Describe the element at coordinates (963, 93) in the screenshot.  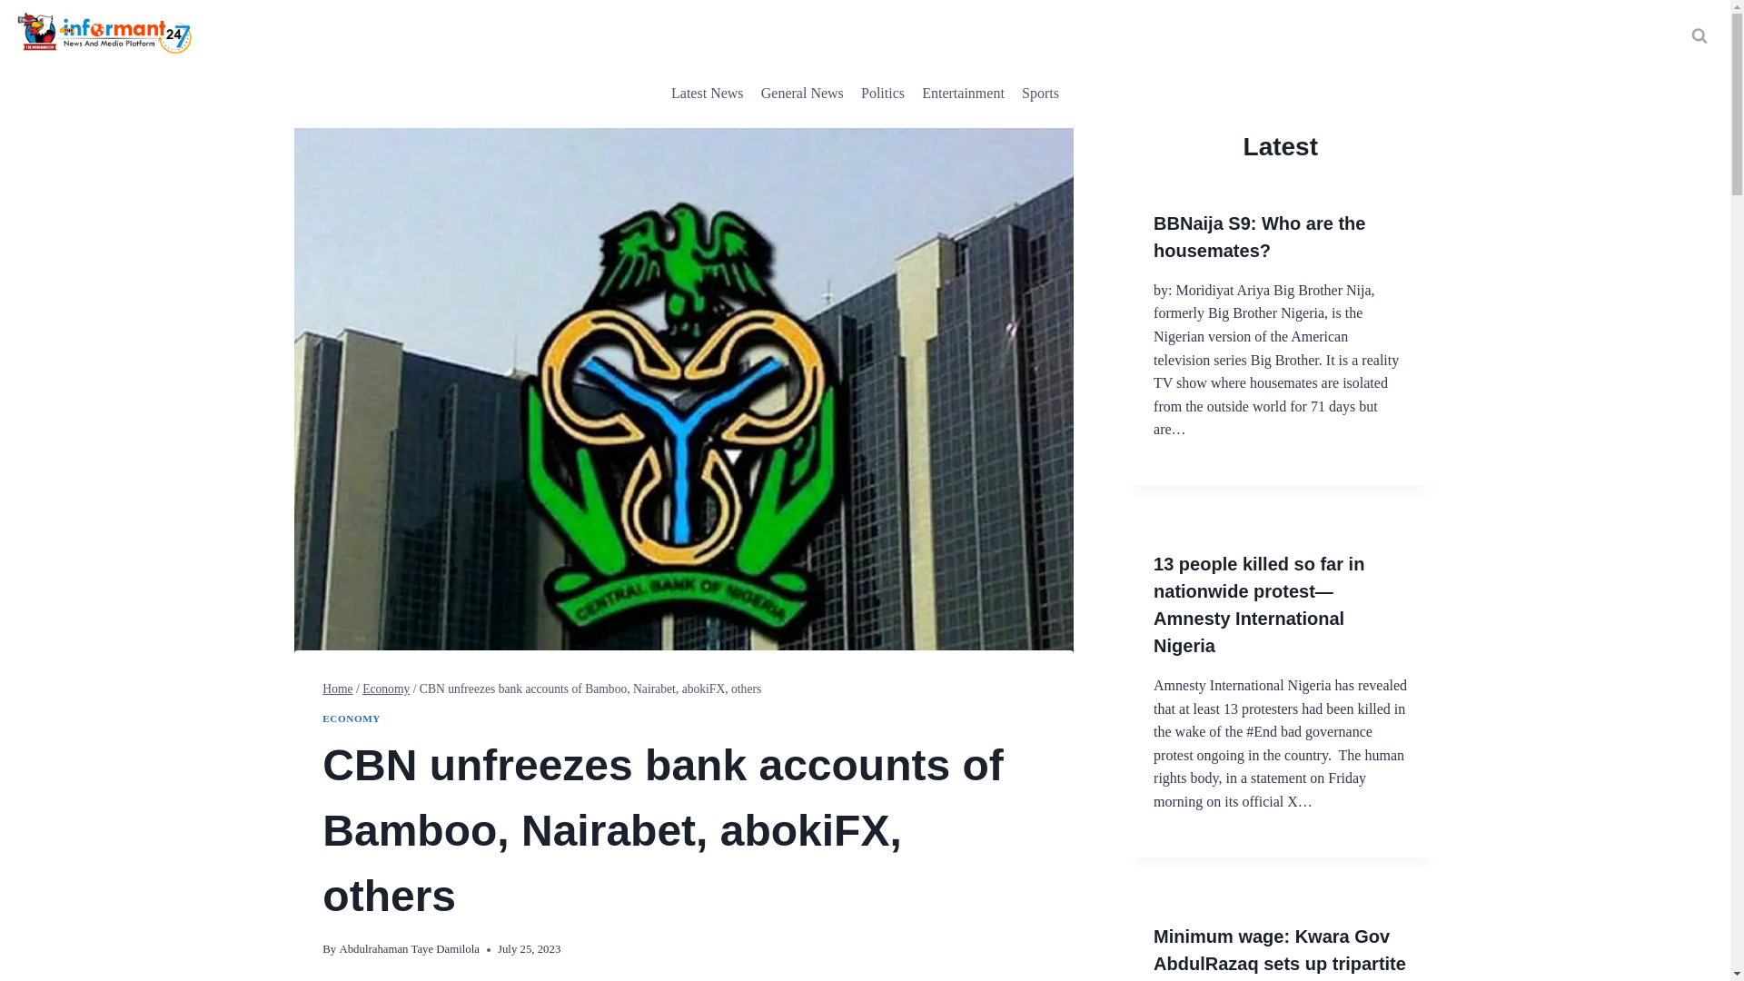
I see `Entertainment` at that location.